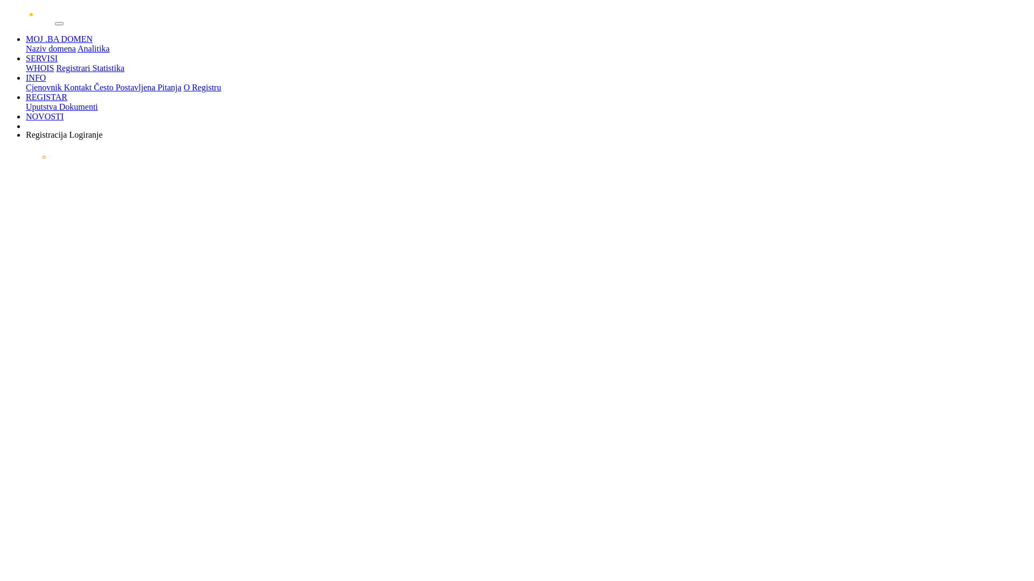  What do you see at coordinates (86, 134) in the screenshot?
I see `Logiranje` at bounding box center [86, 134].